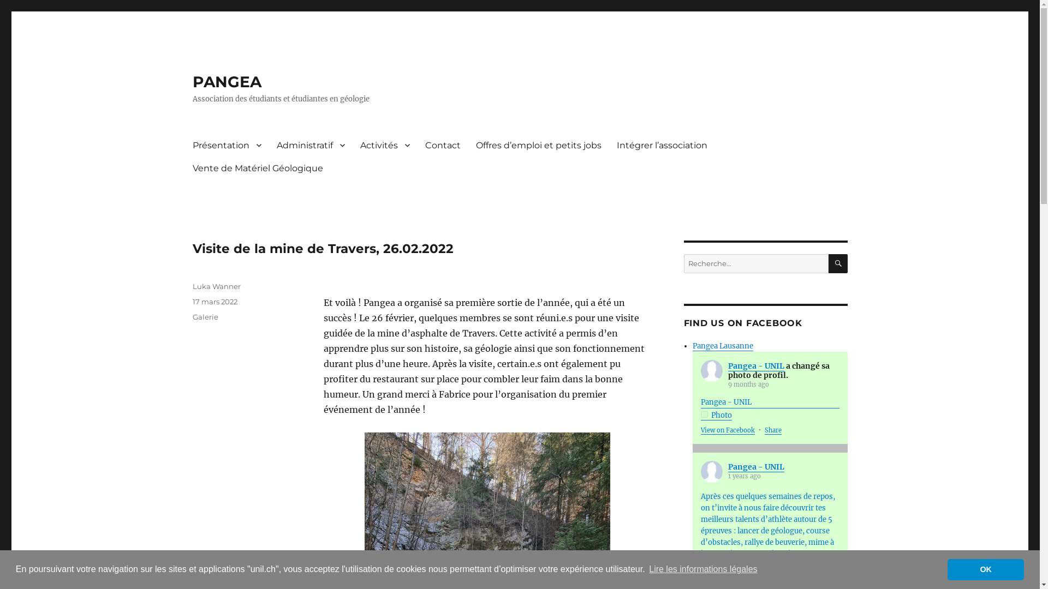  Describe the element at coordinates (723, 346) in the screenshot. I see `Pangea Lausanne` at that location.